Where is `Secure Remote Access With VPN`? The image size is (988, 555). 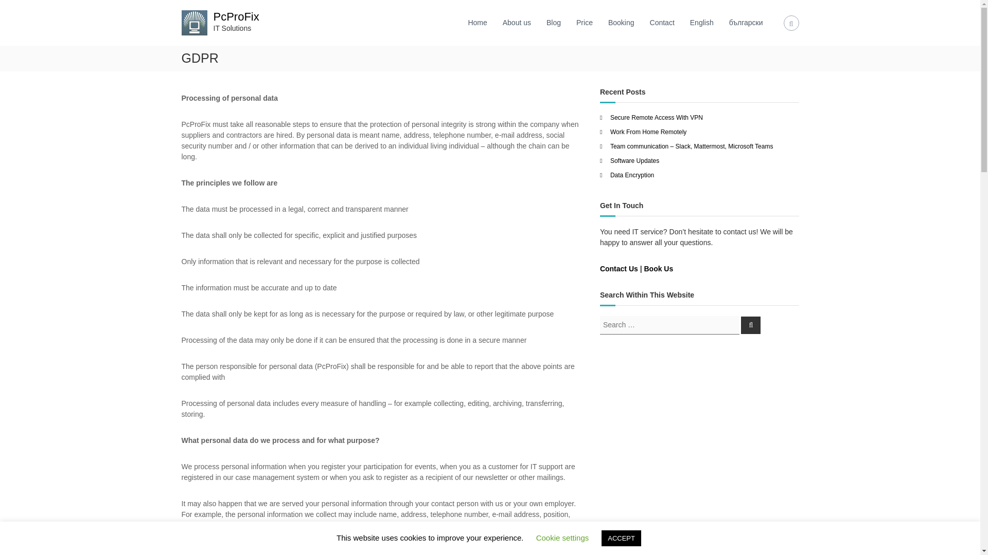
Secure Remote Access With VPN is located at coordinates (657, 118).